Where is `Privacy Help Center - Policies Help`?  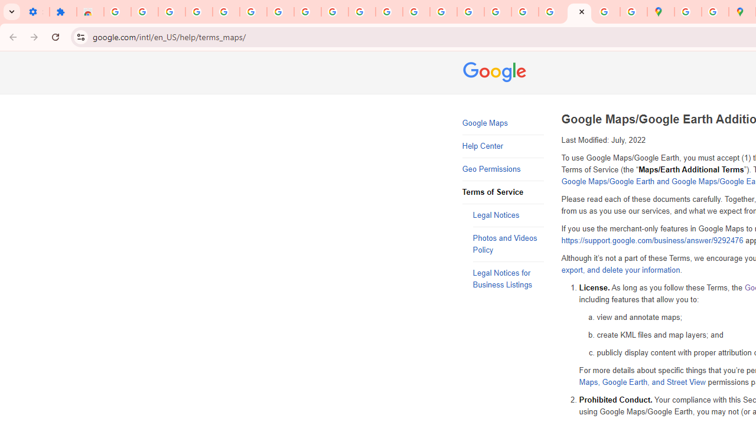 Privacy Help Center - Policies Help is located at coordinates (471, 12).